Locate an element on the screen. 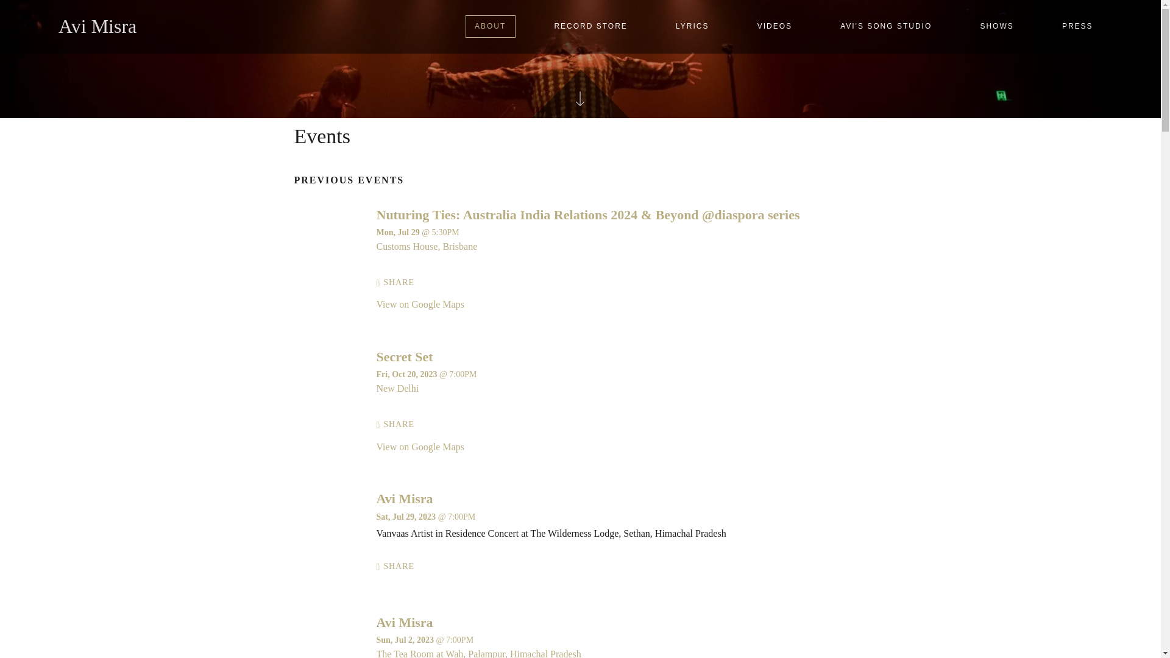 The height and width of the screenshot is (658, 1170). SHARE is located at coordinates (396, 567).